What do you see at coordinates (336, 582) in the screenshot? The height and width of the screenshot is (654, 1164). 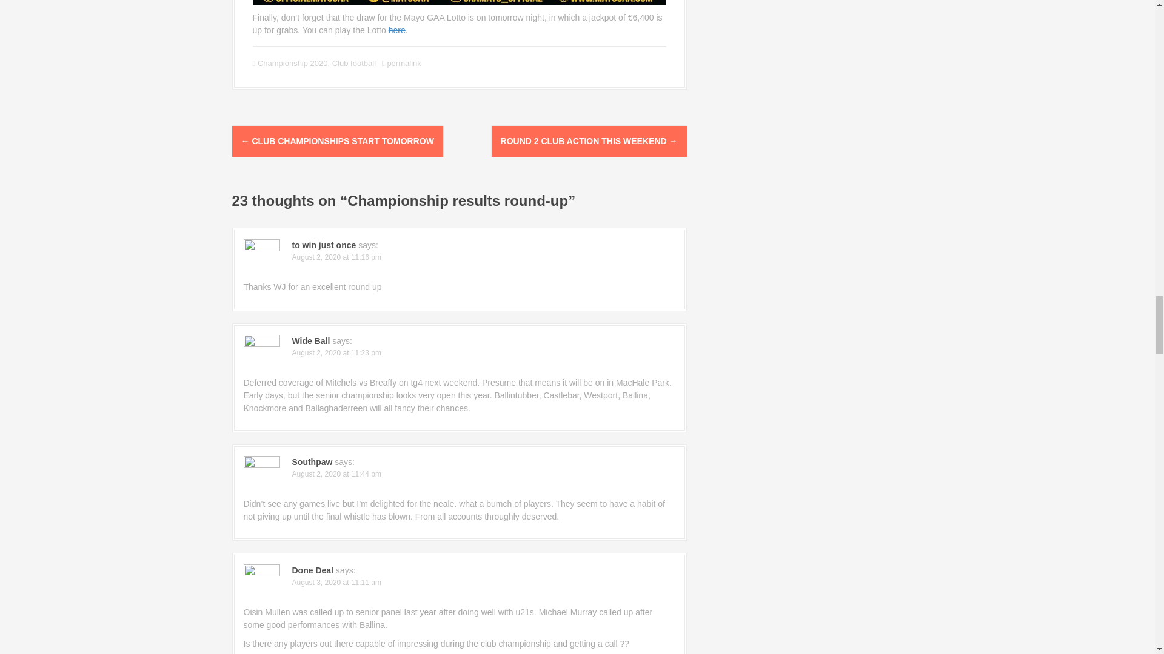 I see `August 3, 2020 at 11:11 am` at bounding box center [336, 582].